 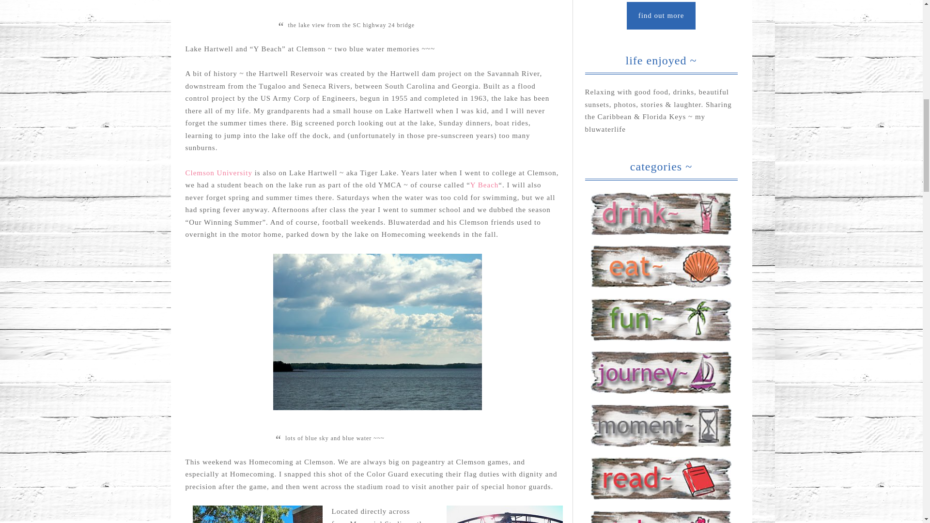 I want to click on Y Beach, so click(x=484, y=185).